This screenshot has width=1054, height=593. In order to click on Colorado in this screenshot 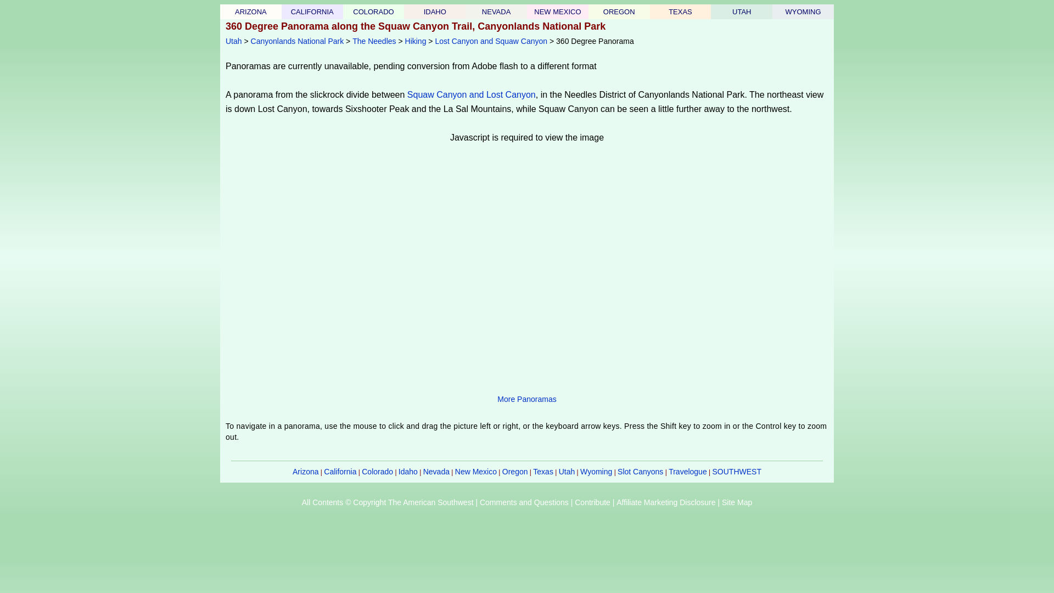, I will do `click(373, 12)`.